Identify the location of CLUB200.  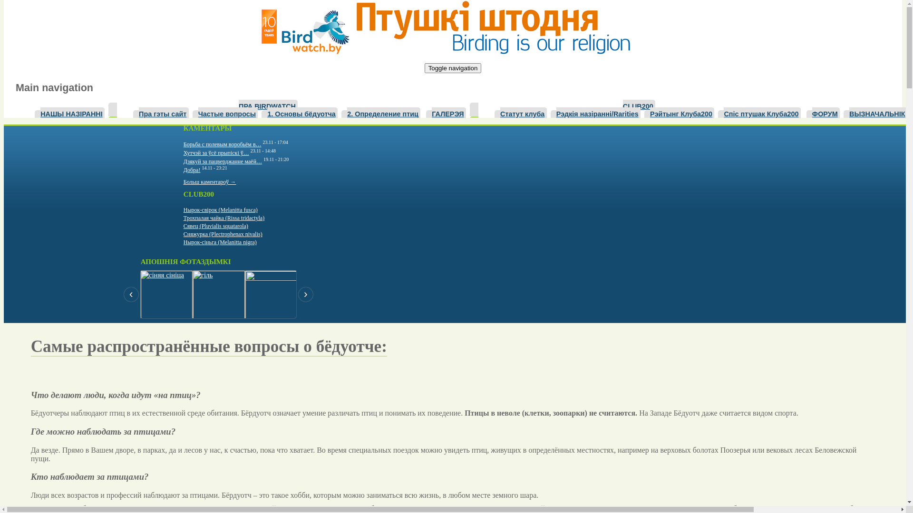
(639, 105).